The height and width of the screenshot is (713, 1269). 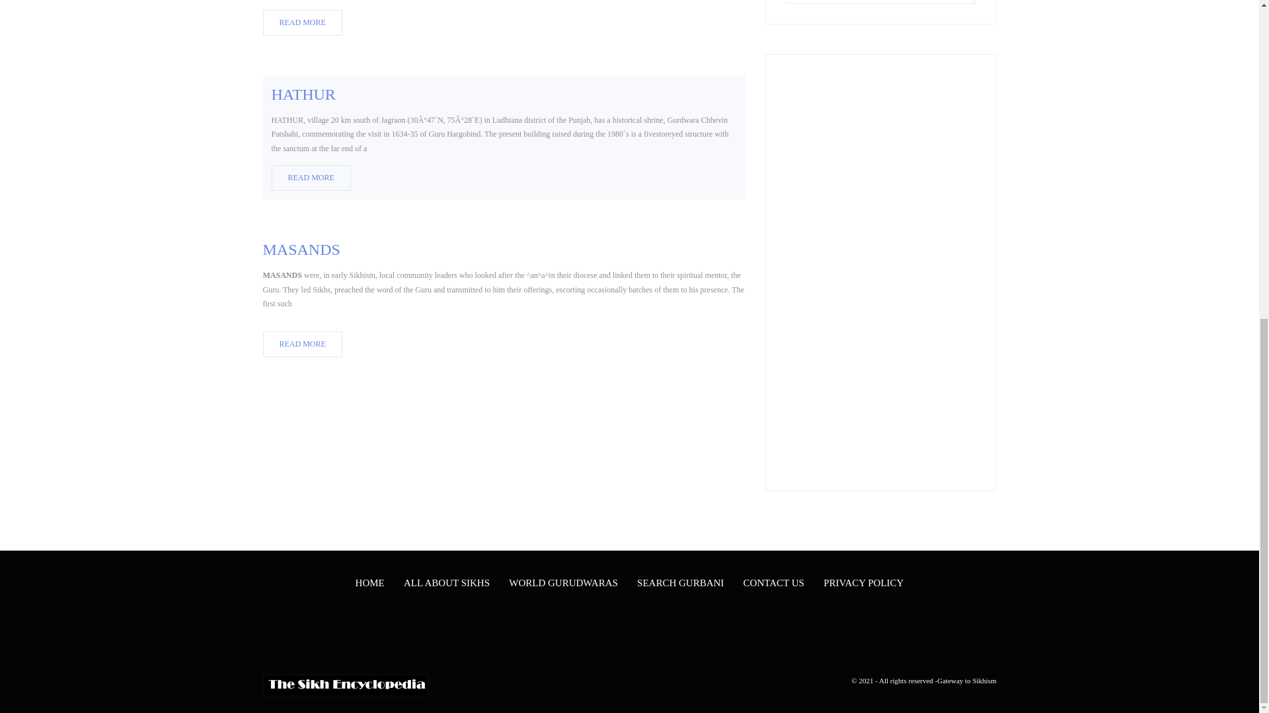 What do you see at coordinates (311, 178) in the screenshot?
I see `Read More` at bounding box center [311, 178].